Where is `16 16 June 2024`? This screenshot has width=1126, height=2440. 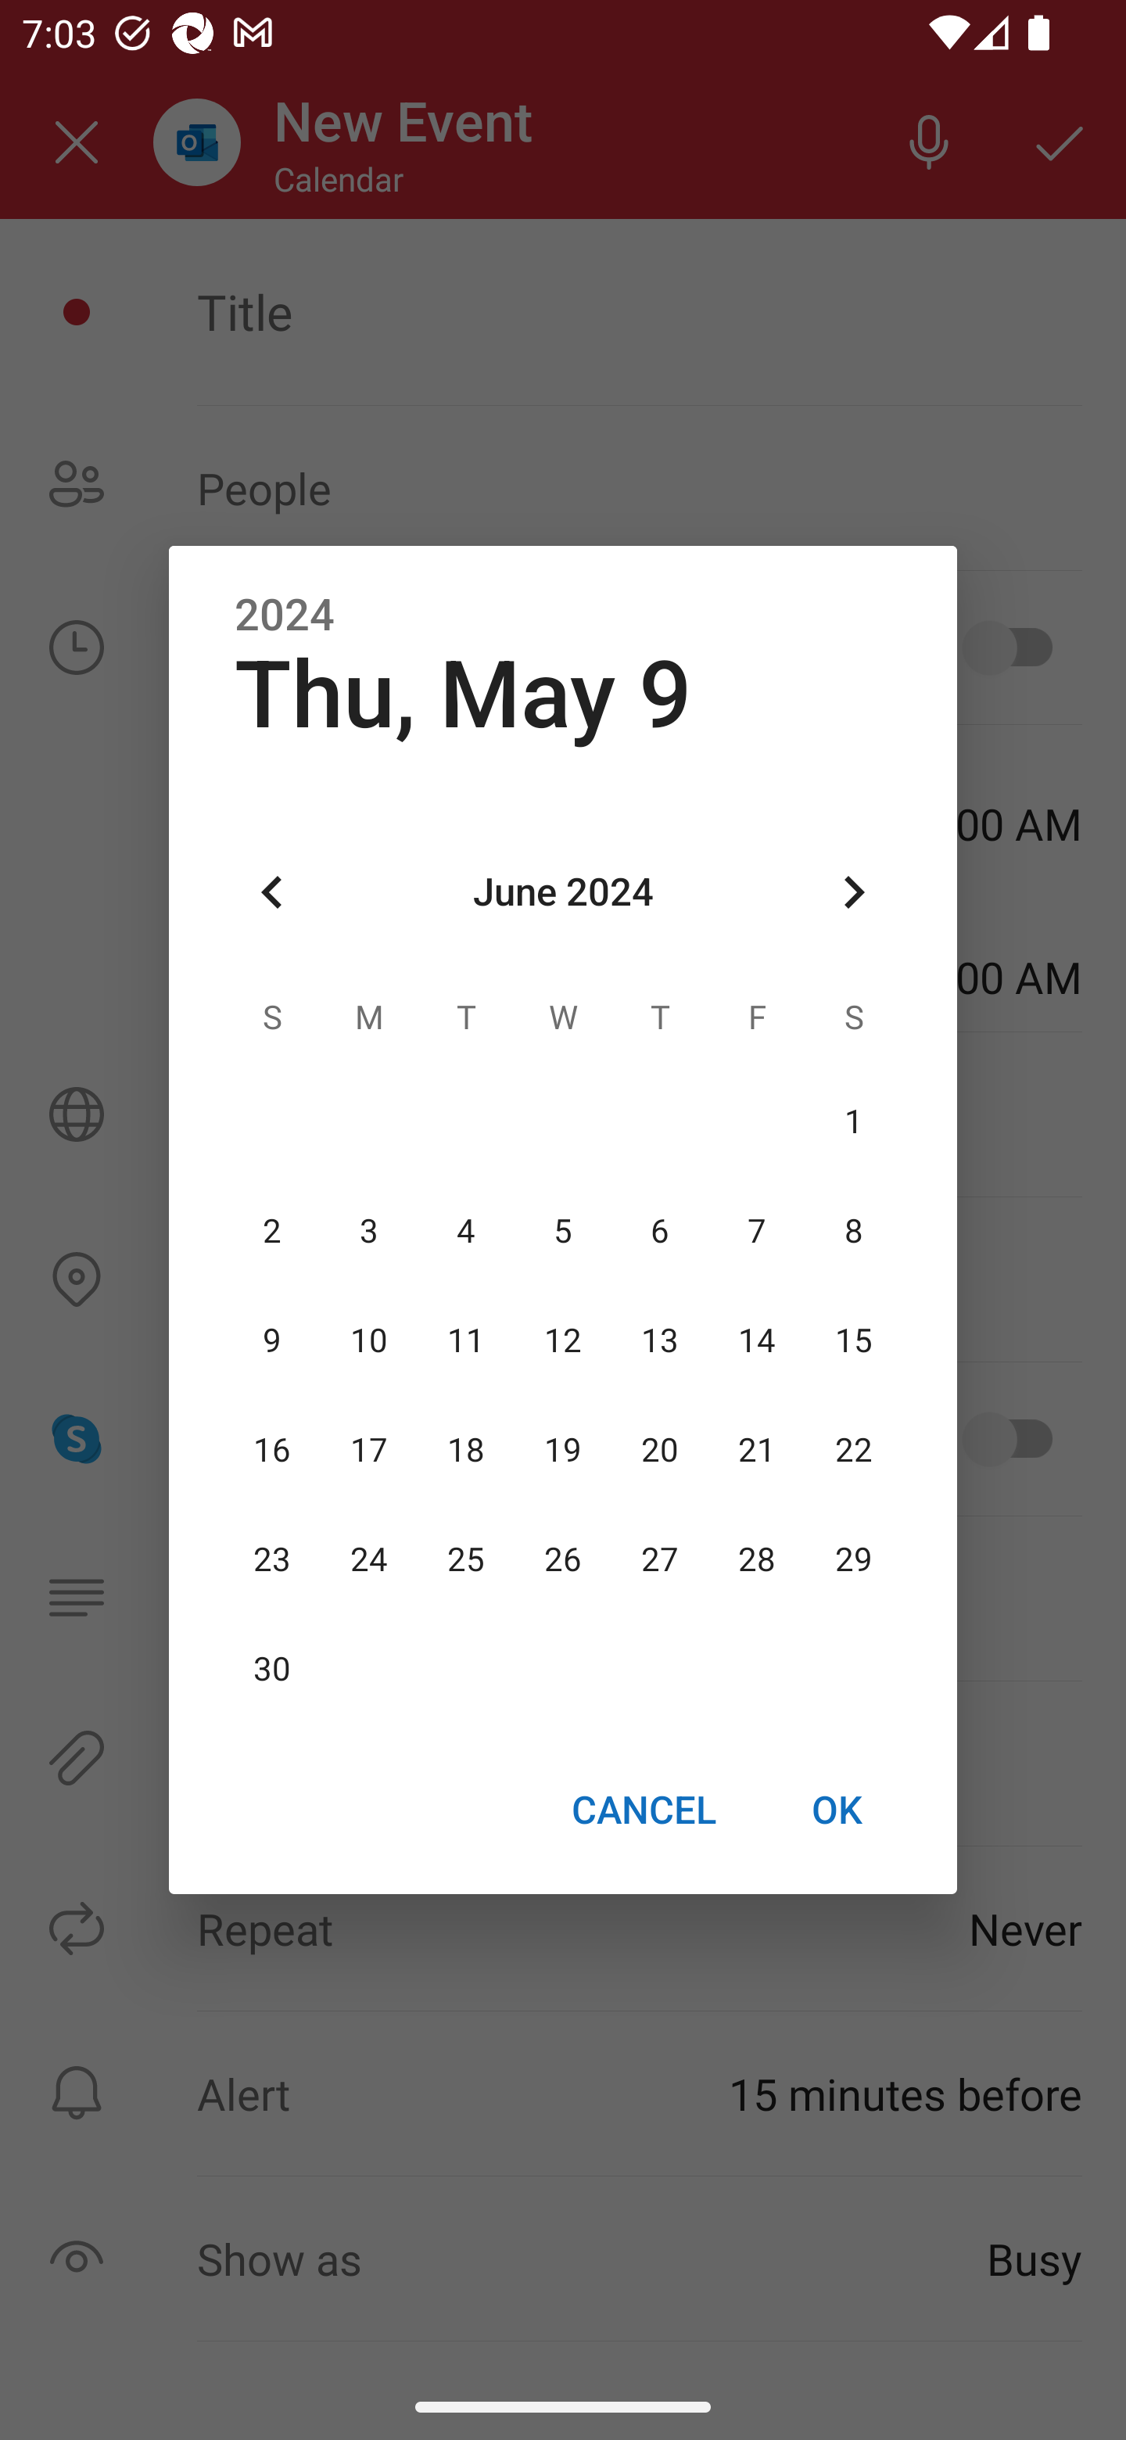
16 16 June 2024 is located at coordinates (272, 1450).